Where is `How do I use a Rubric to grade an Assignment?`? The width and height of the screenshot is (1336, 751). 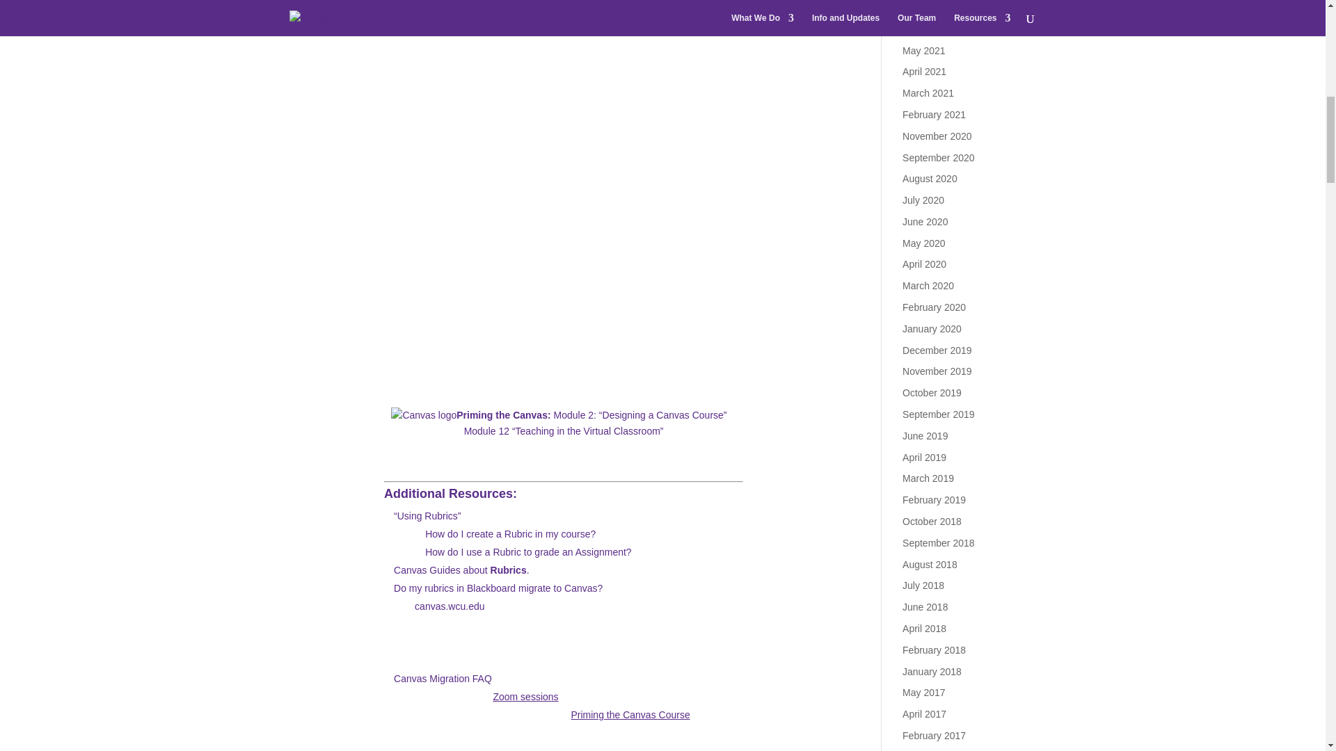 How do I use a Rubric to grade an Assignment? is located at coordinates (528, 552).